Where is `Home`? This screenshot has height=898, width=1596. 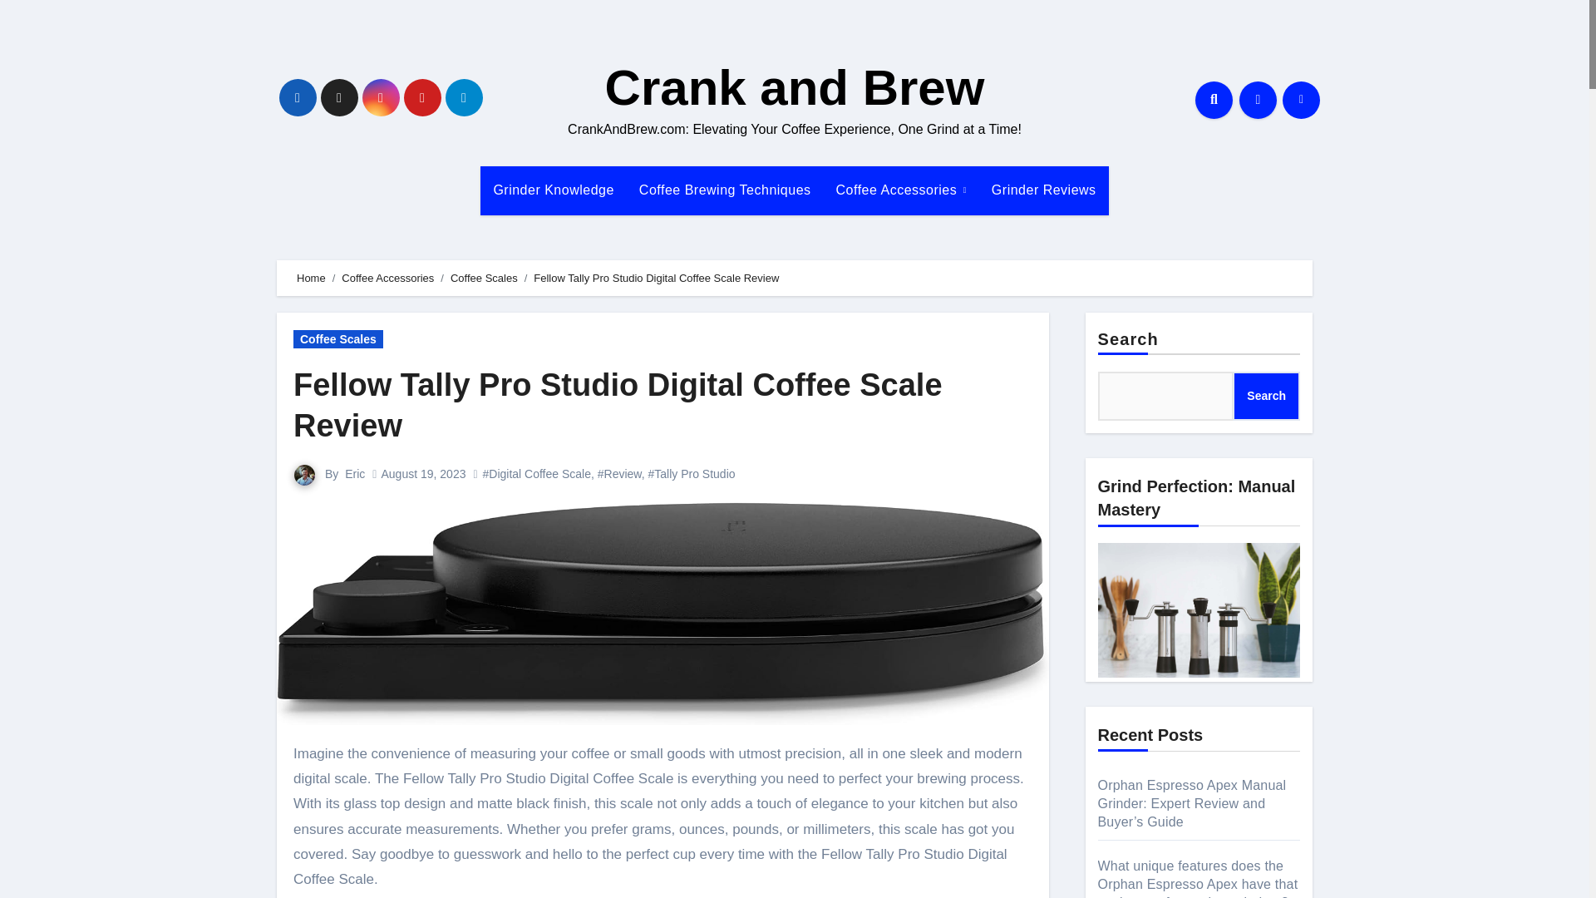 Home is located at coordinates (311, 278).